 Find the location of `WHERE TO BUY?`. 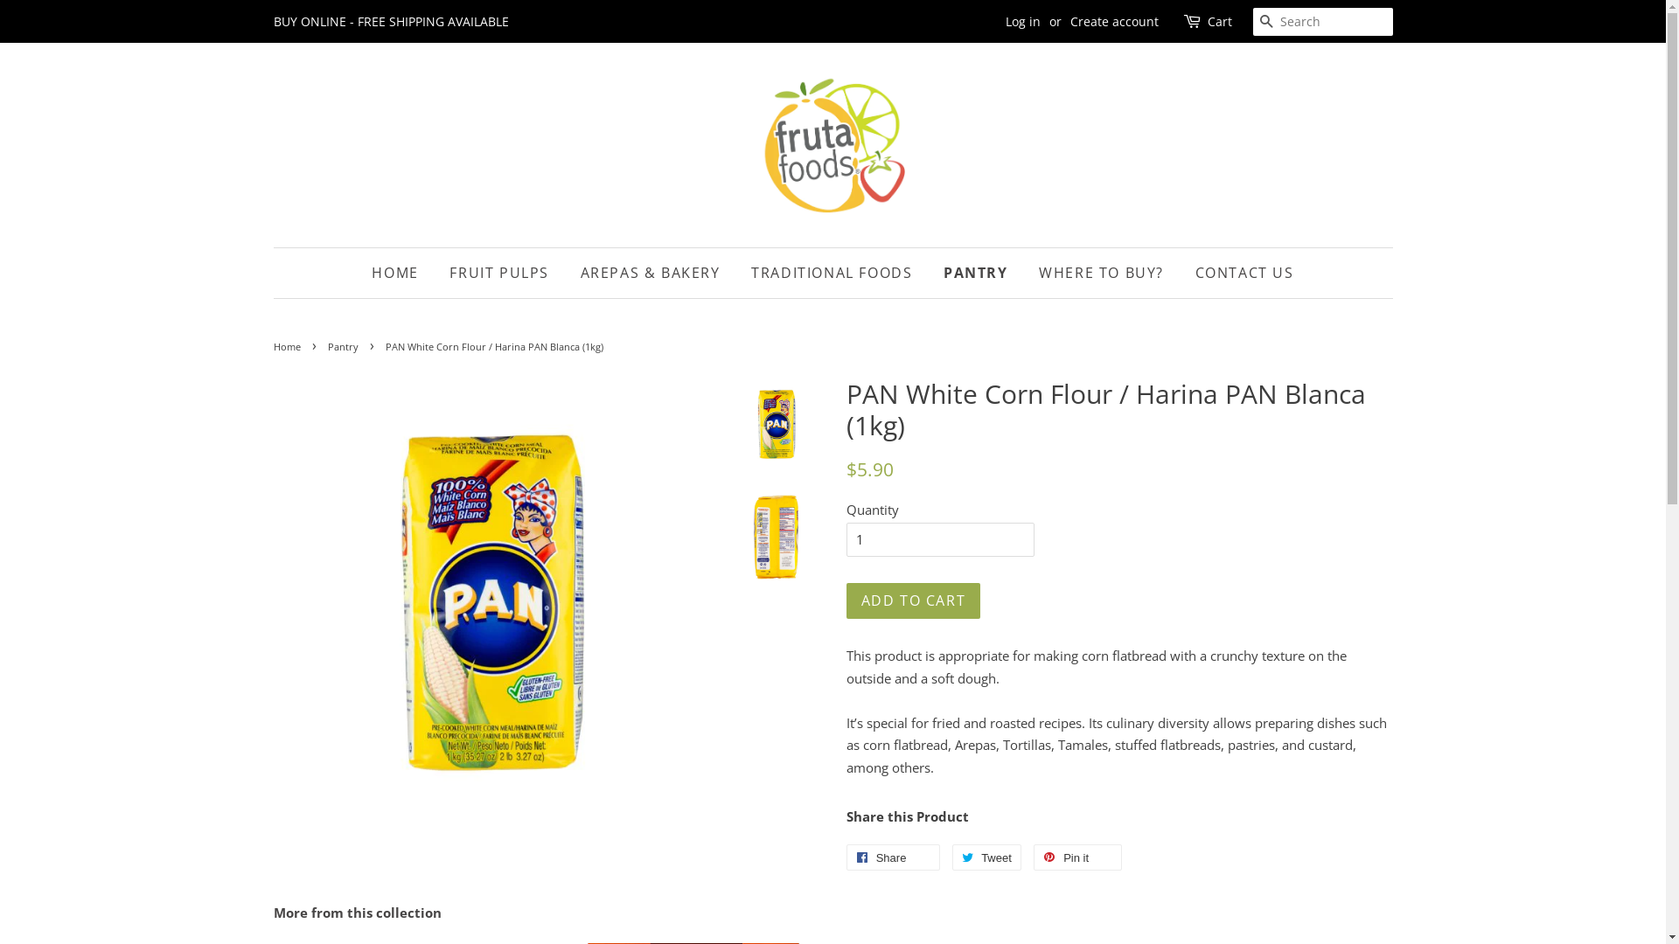

WHERE TO BUY? is located at coordinates (1102, 273).